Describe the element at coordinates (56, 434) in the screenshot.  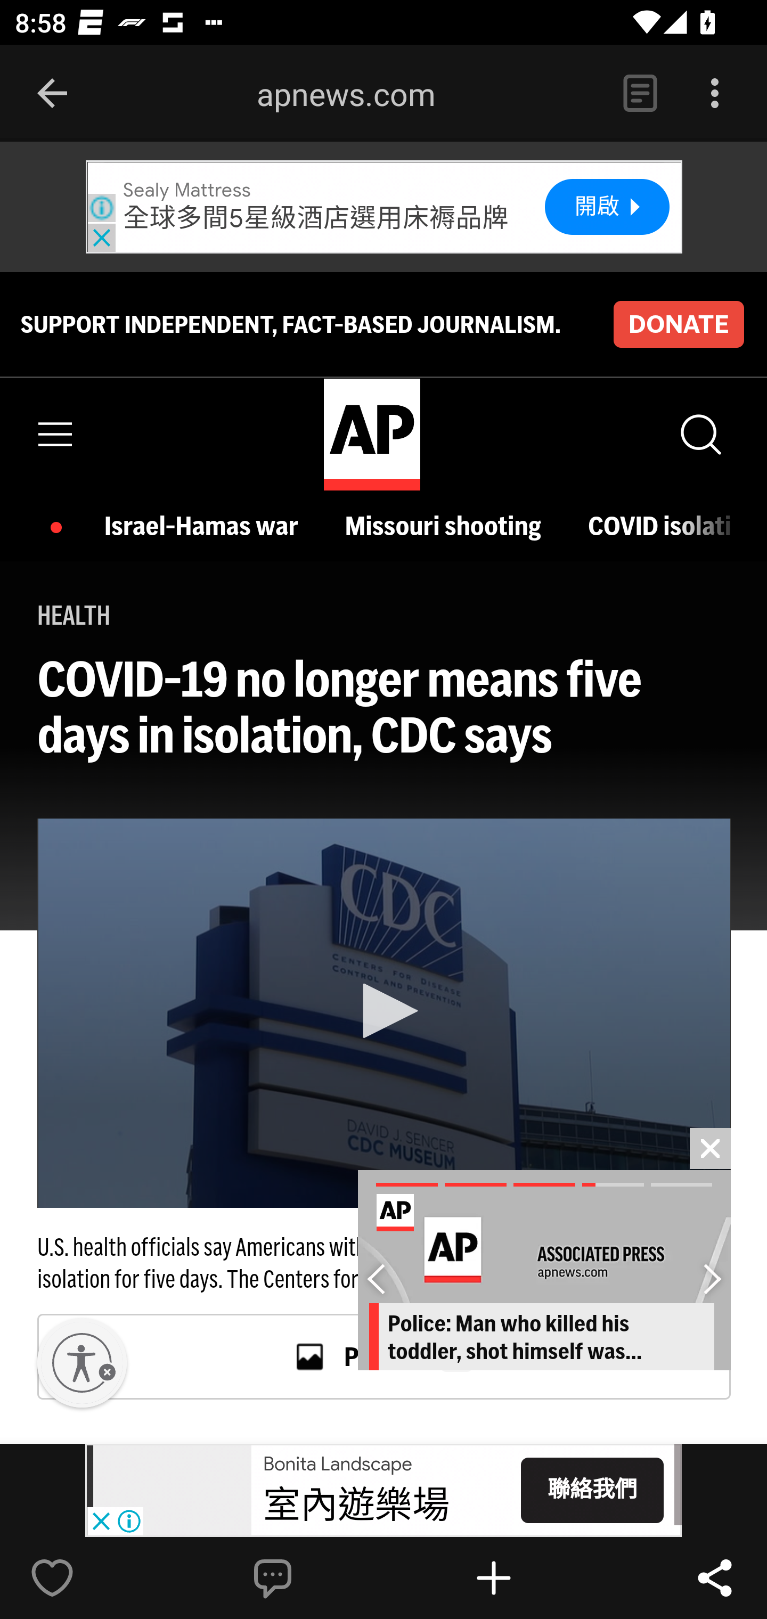
I see `Menu` at that location.